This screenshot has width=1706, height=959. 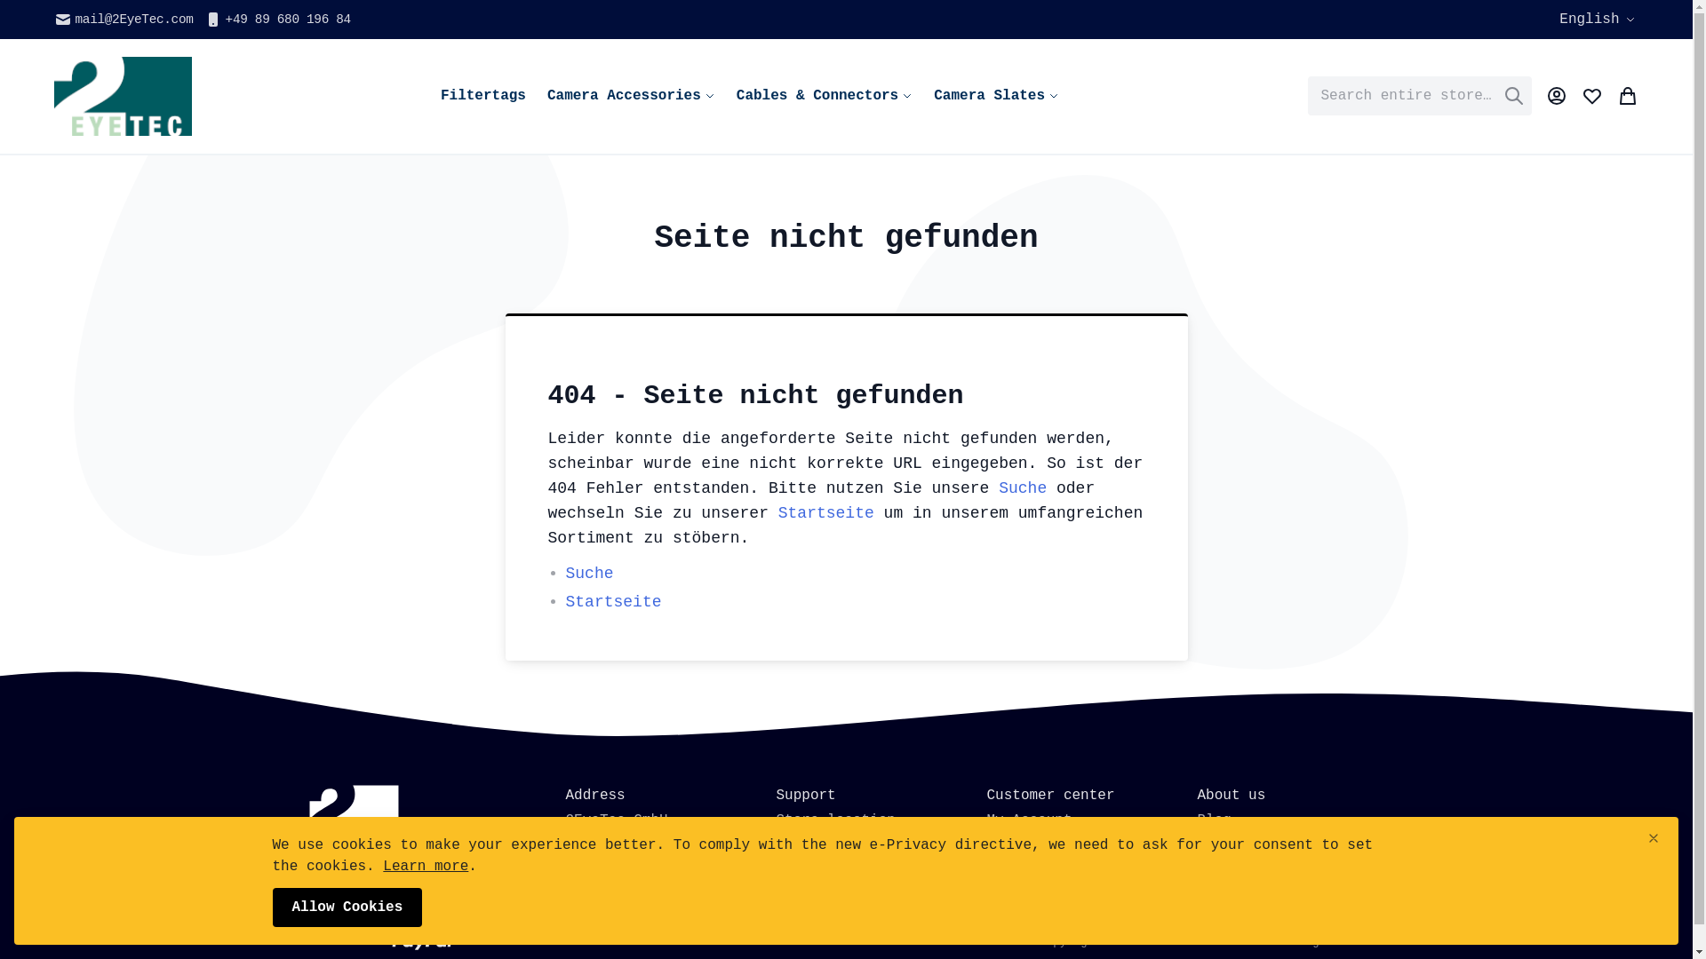 I want to click on My Cart, so click(x=1628, y=96).